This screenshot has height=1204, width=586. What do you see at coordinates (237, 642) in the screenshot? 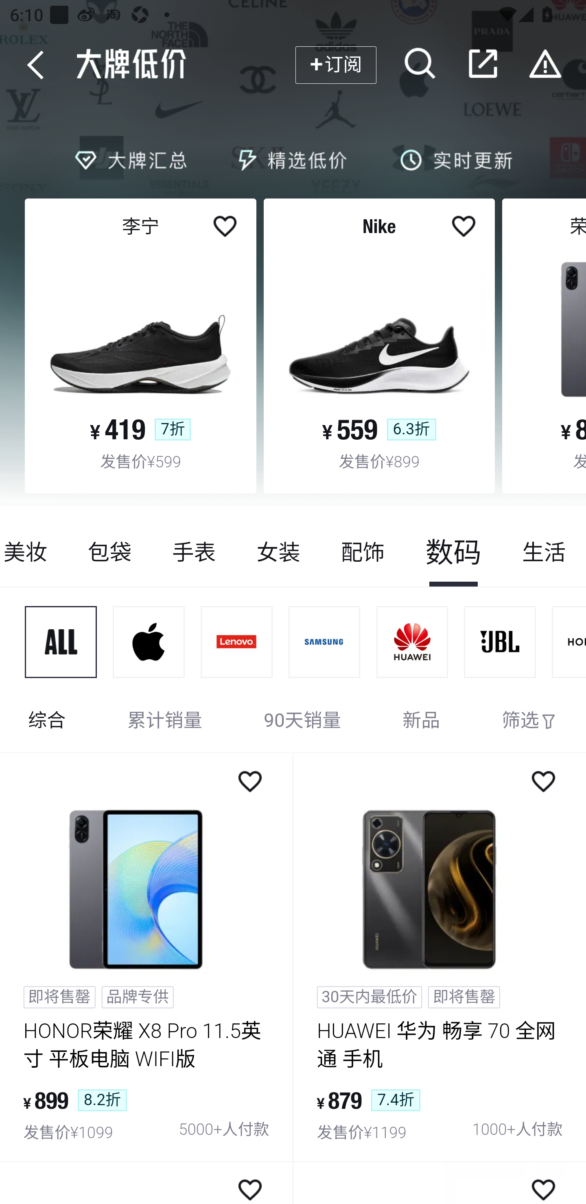
I see `img` at bounding box center [237, 642].